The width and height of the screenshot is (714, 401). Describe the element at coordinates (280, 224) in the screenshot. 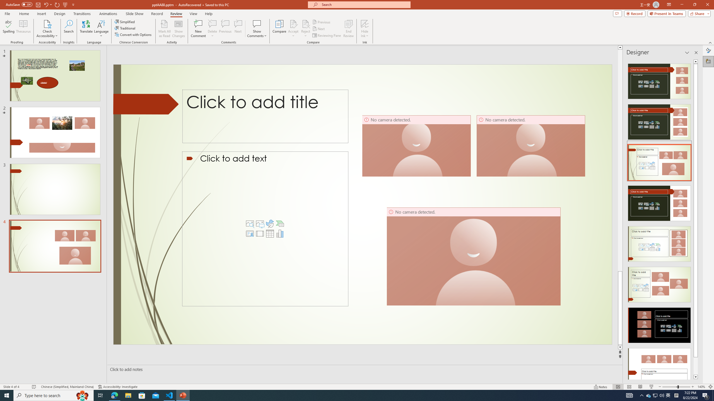

I see `Insert a SmartArt Graphic` at that location.